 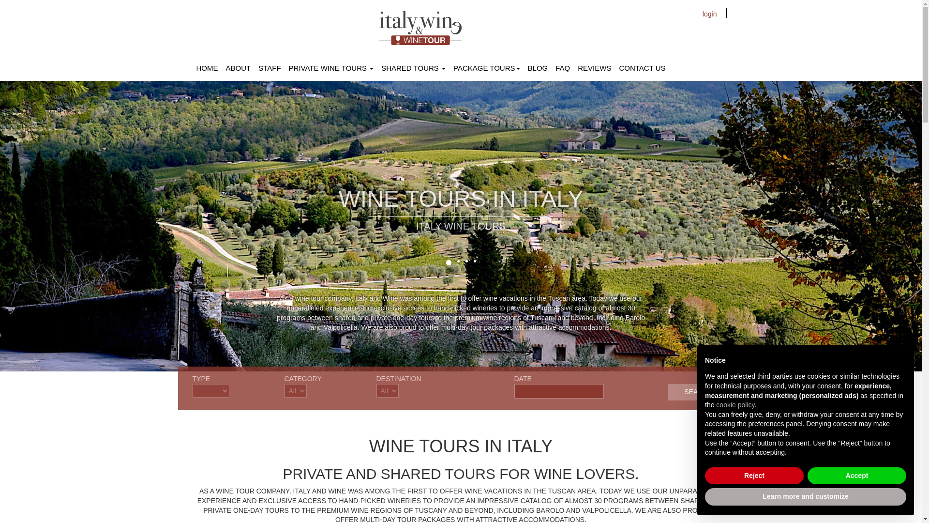 I want to click on WINE TOURS IN ITALY, so click(x=461, y=197).